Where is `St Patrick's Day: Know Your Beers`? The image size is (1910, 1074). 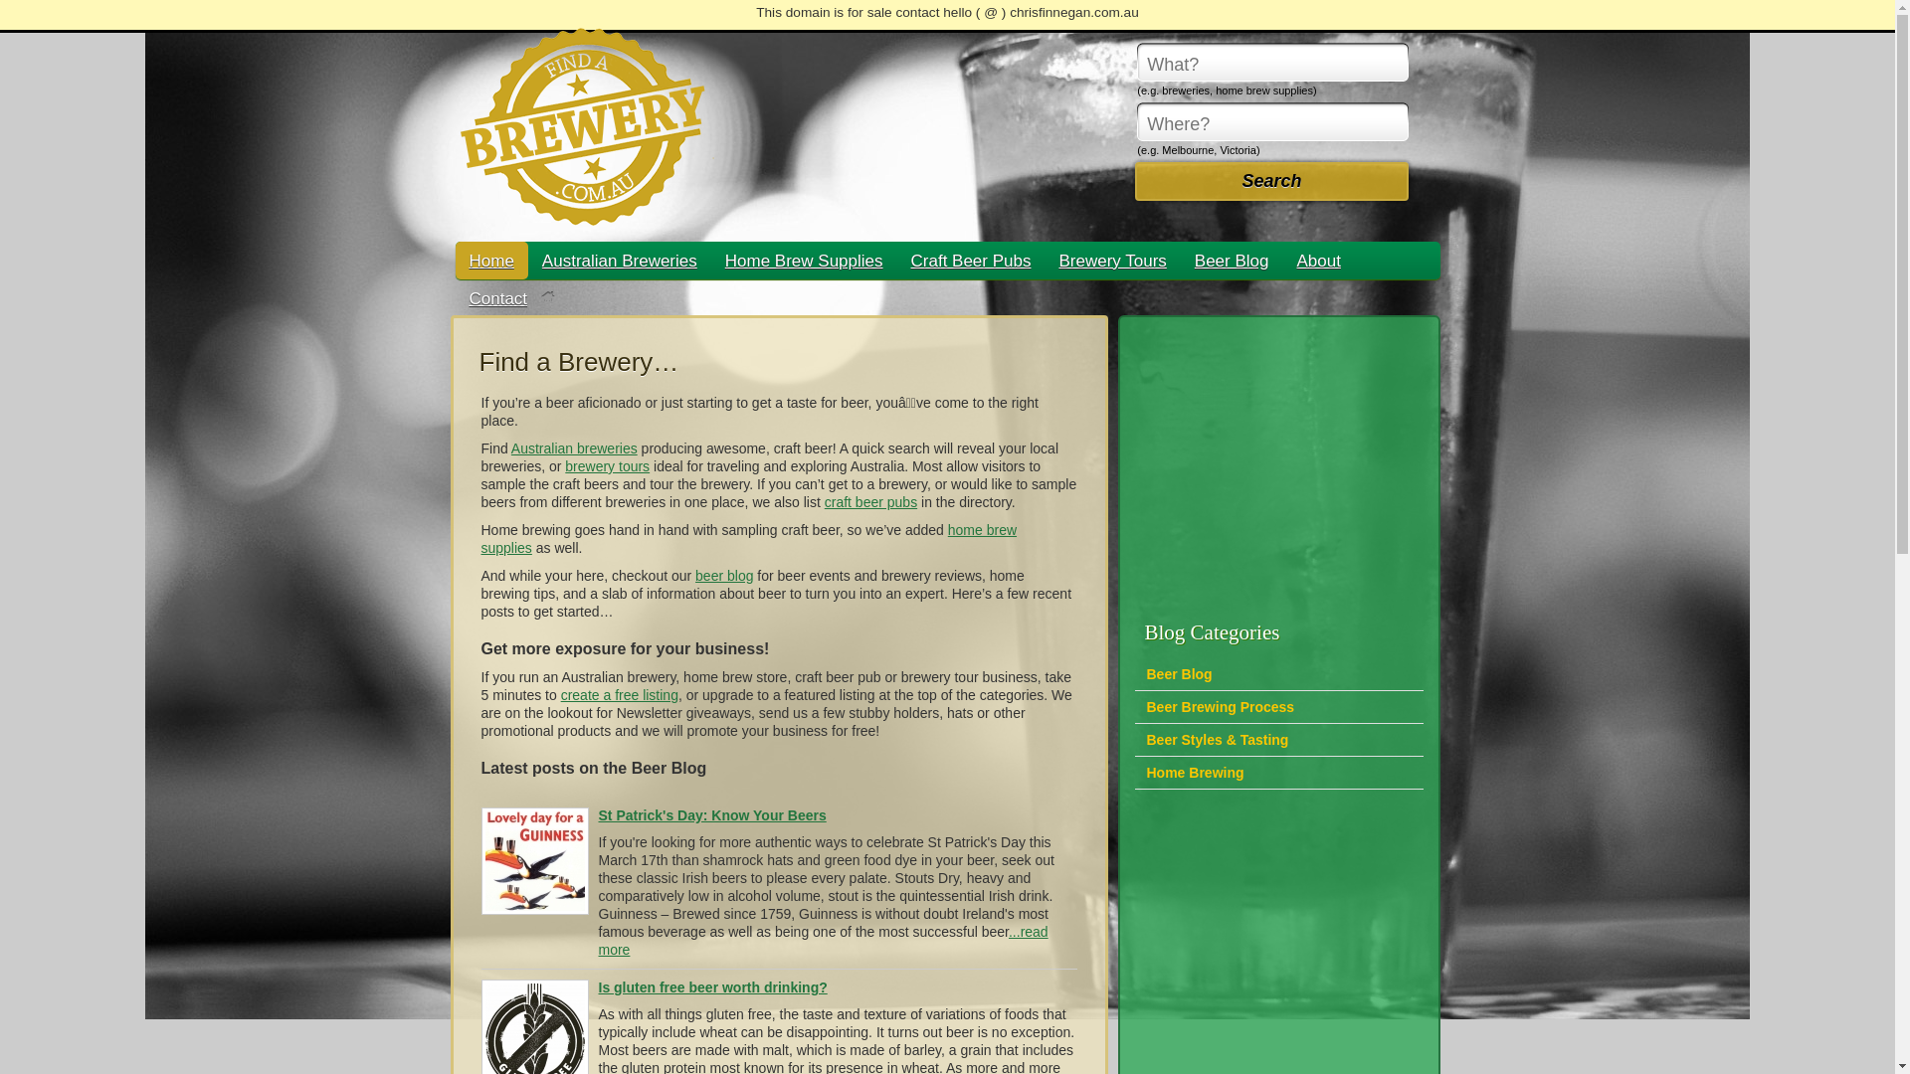 St Patrick's Day: Know Your Beers is located at coordinates (712, 815).